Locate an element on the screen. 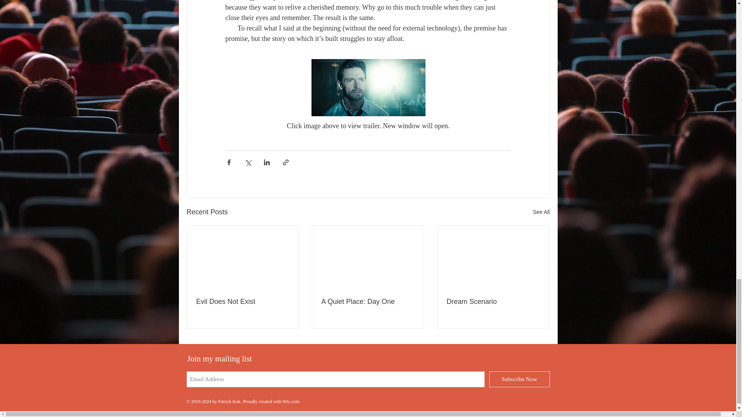 Image resolution: width=742 pixels, height=417 pixels. Subscribe Now is located at coordinates (519, 379).